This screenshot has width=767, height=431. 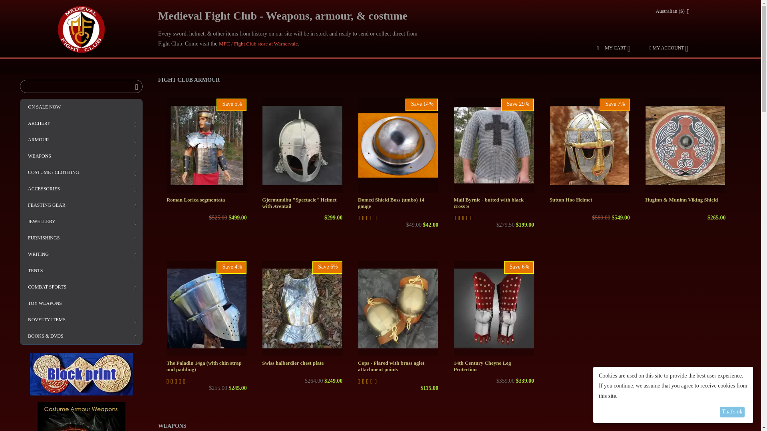 I want to click on Home of Medieval Fight Club, so click(x=81, y=30).